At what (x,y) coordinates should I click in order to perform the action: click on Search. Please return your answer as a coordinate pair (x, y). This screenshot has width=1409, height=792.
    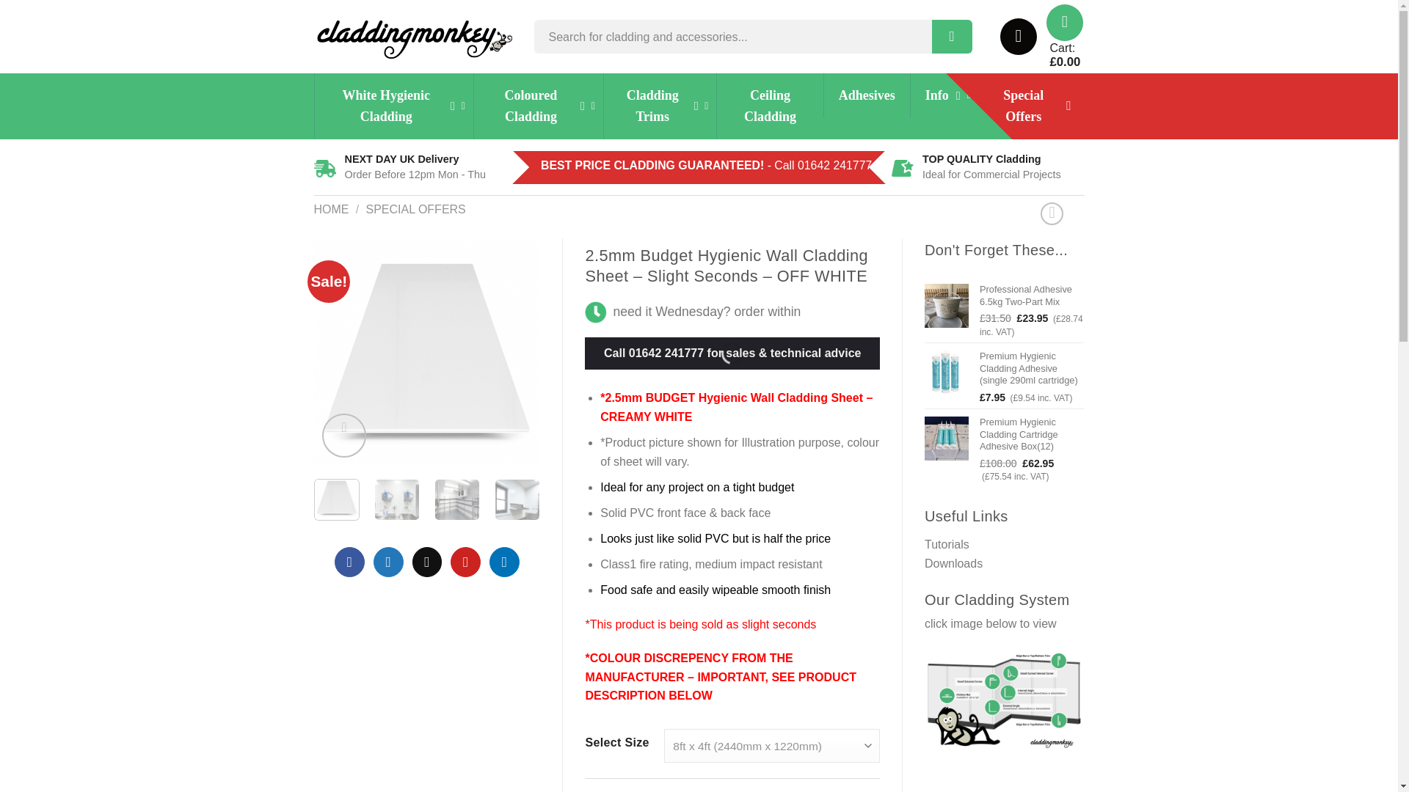
    Looking at the image, I should click on (951, 37).